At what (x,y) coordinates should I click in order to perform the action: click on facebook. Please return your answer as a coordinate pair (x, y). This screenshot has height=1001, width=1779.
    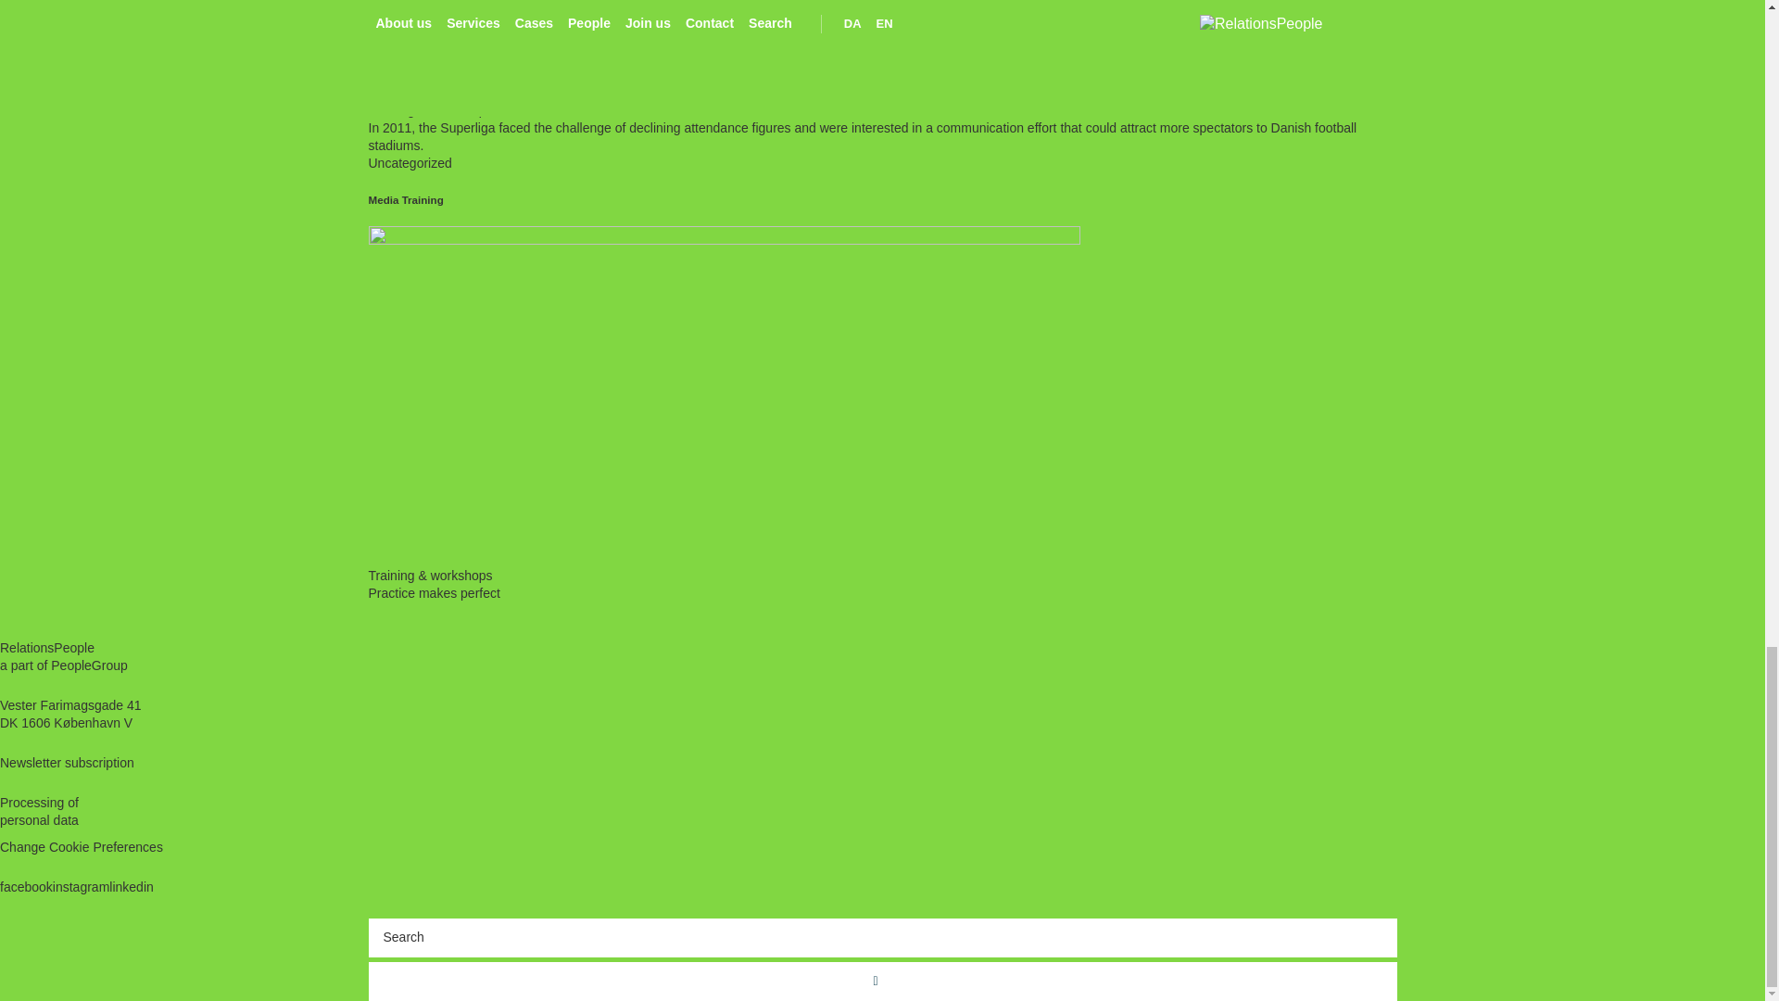
    Looking at the image, I should click on (26, 887).